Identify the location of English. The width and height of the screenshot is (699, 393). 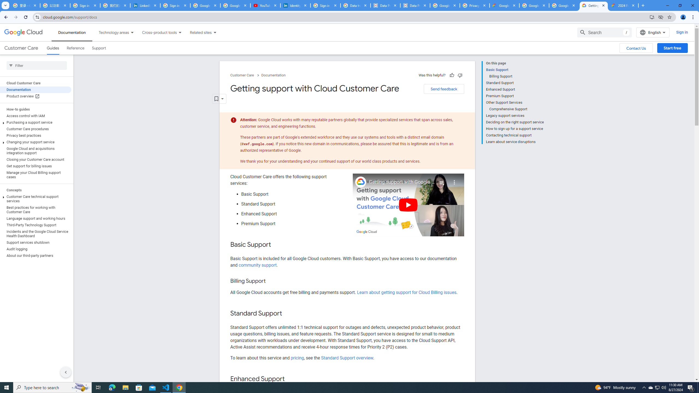
(653, 32).